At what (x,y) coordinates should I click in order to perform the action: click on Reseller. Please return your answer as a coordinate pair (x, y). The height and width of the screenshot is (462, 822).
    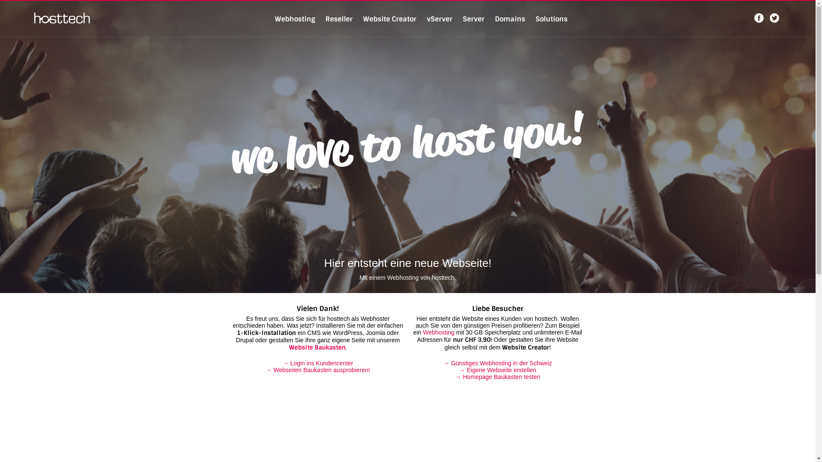
    Looking at the image, I should click on (339, 19).